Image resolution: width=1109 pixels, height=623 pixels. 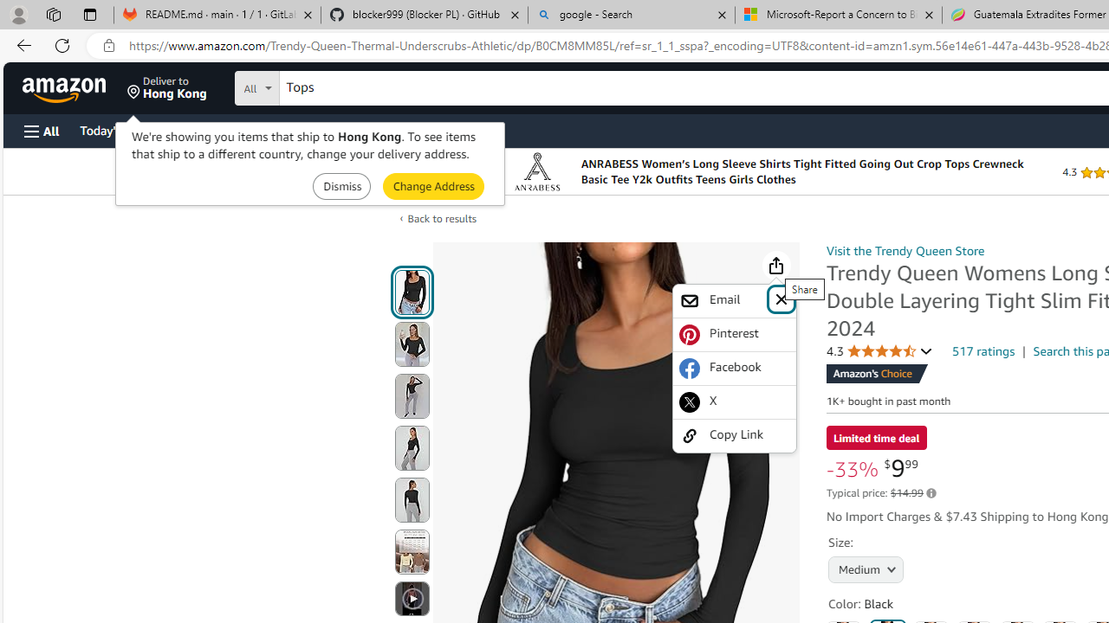 I want to click on Back to results, so click(x=442, y=218).